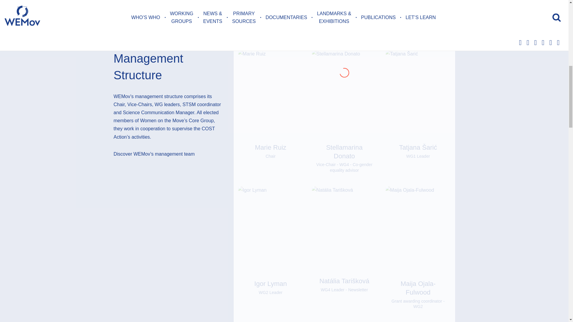  Describe the element at coordinates (270, 156) in the screenshot. I see `Marie Ruiz` at that location.